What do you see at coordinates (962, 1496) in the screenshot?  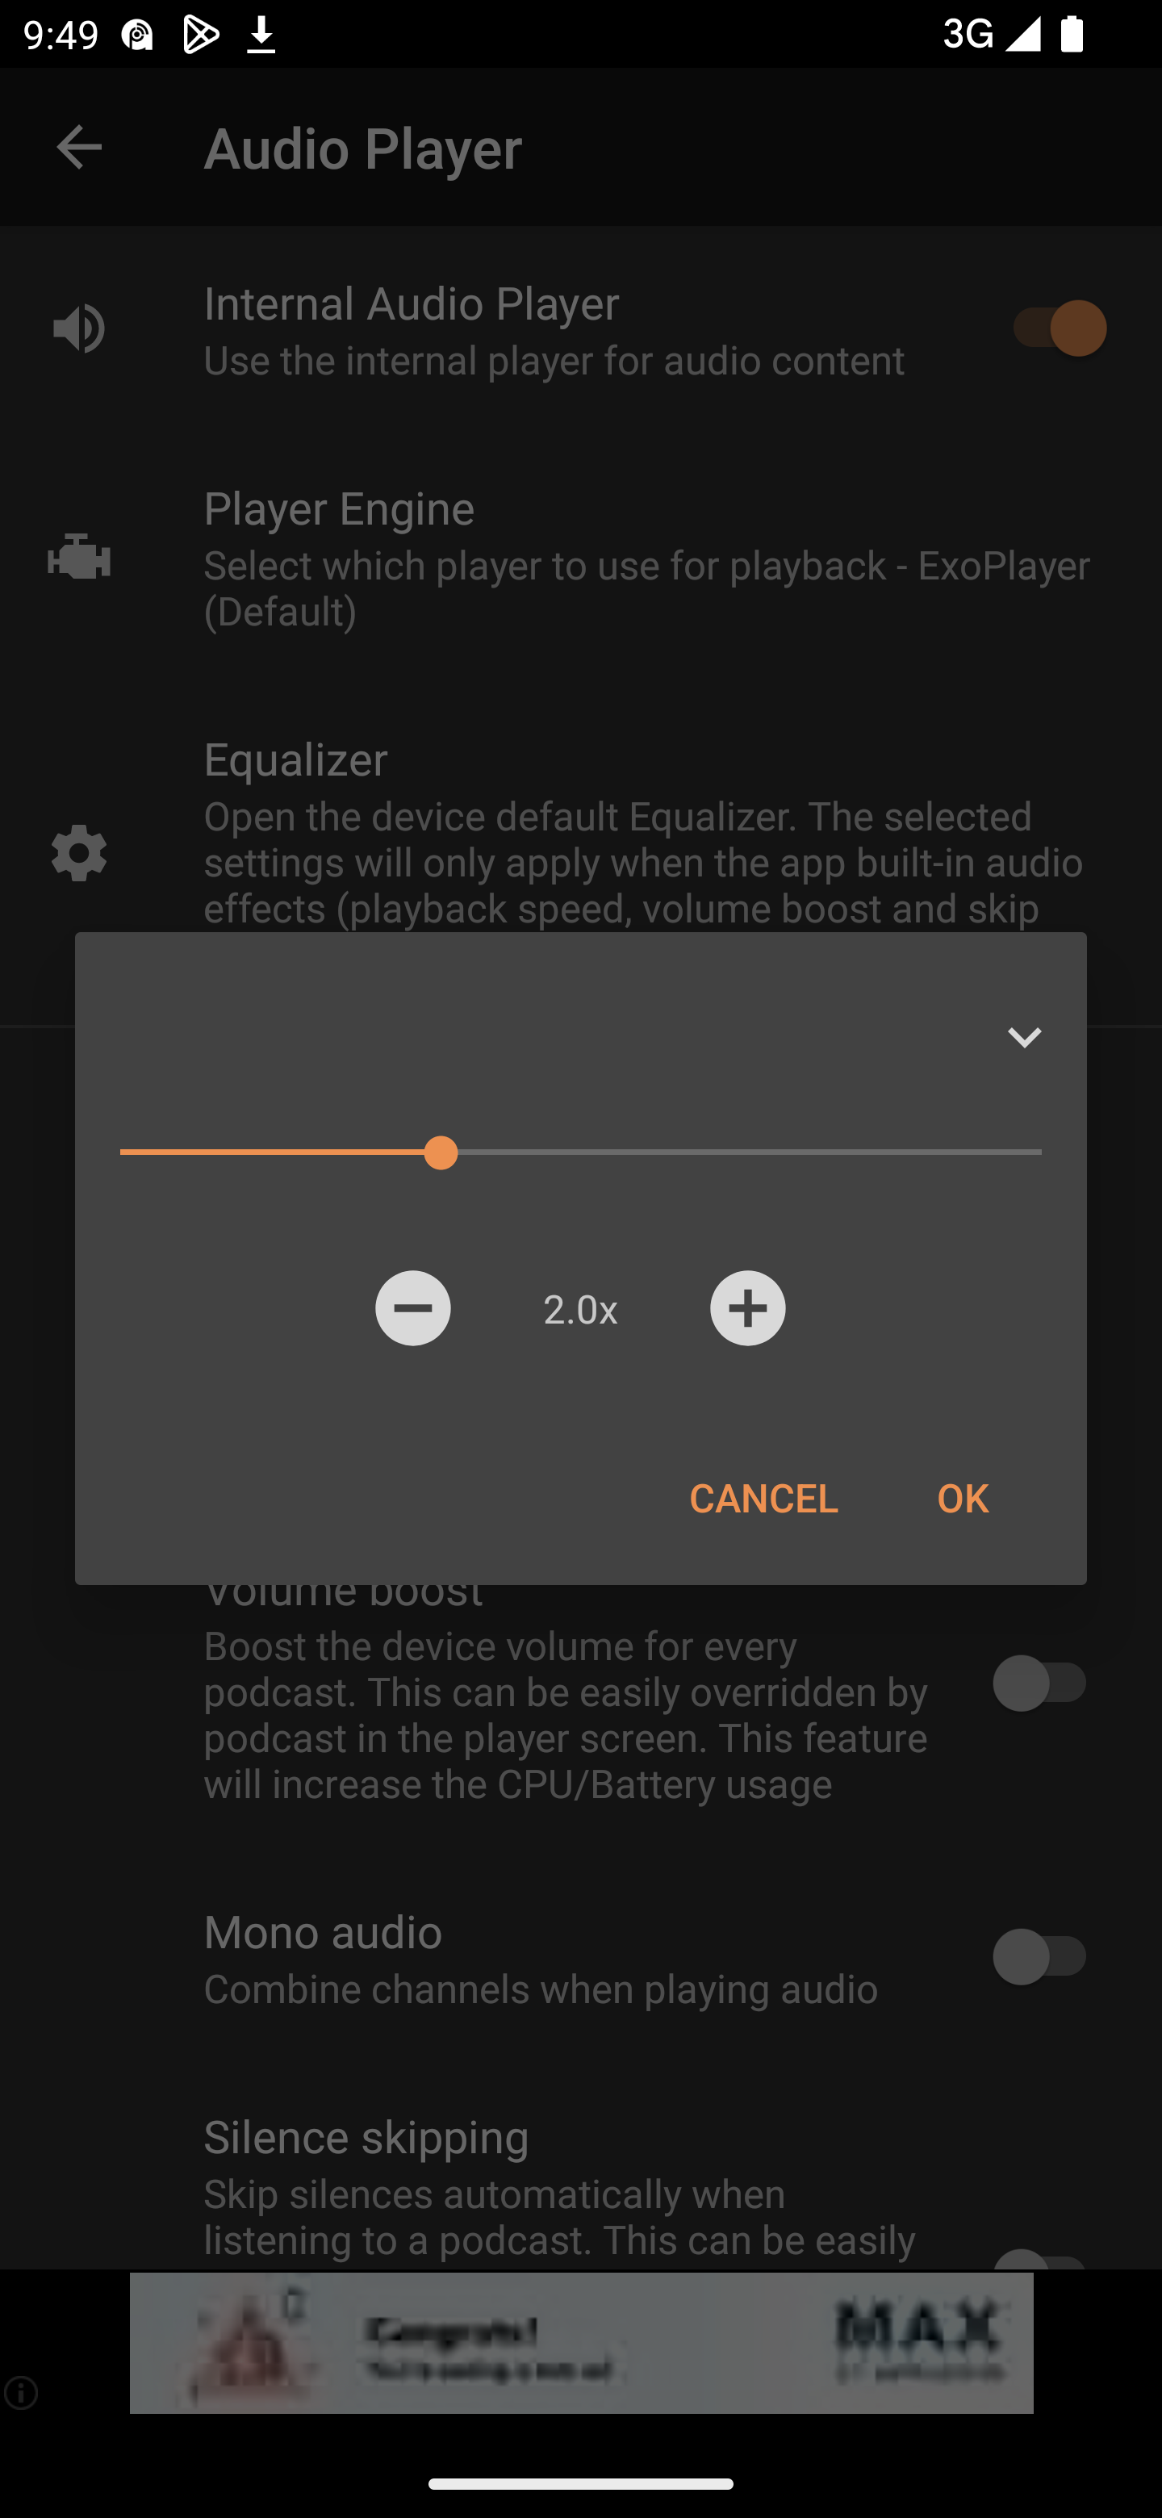 I see `OK` at bounding box center [962, 1496].